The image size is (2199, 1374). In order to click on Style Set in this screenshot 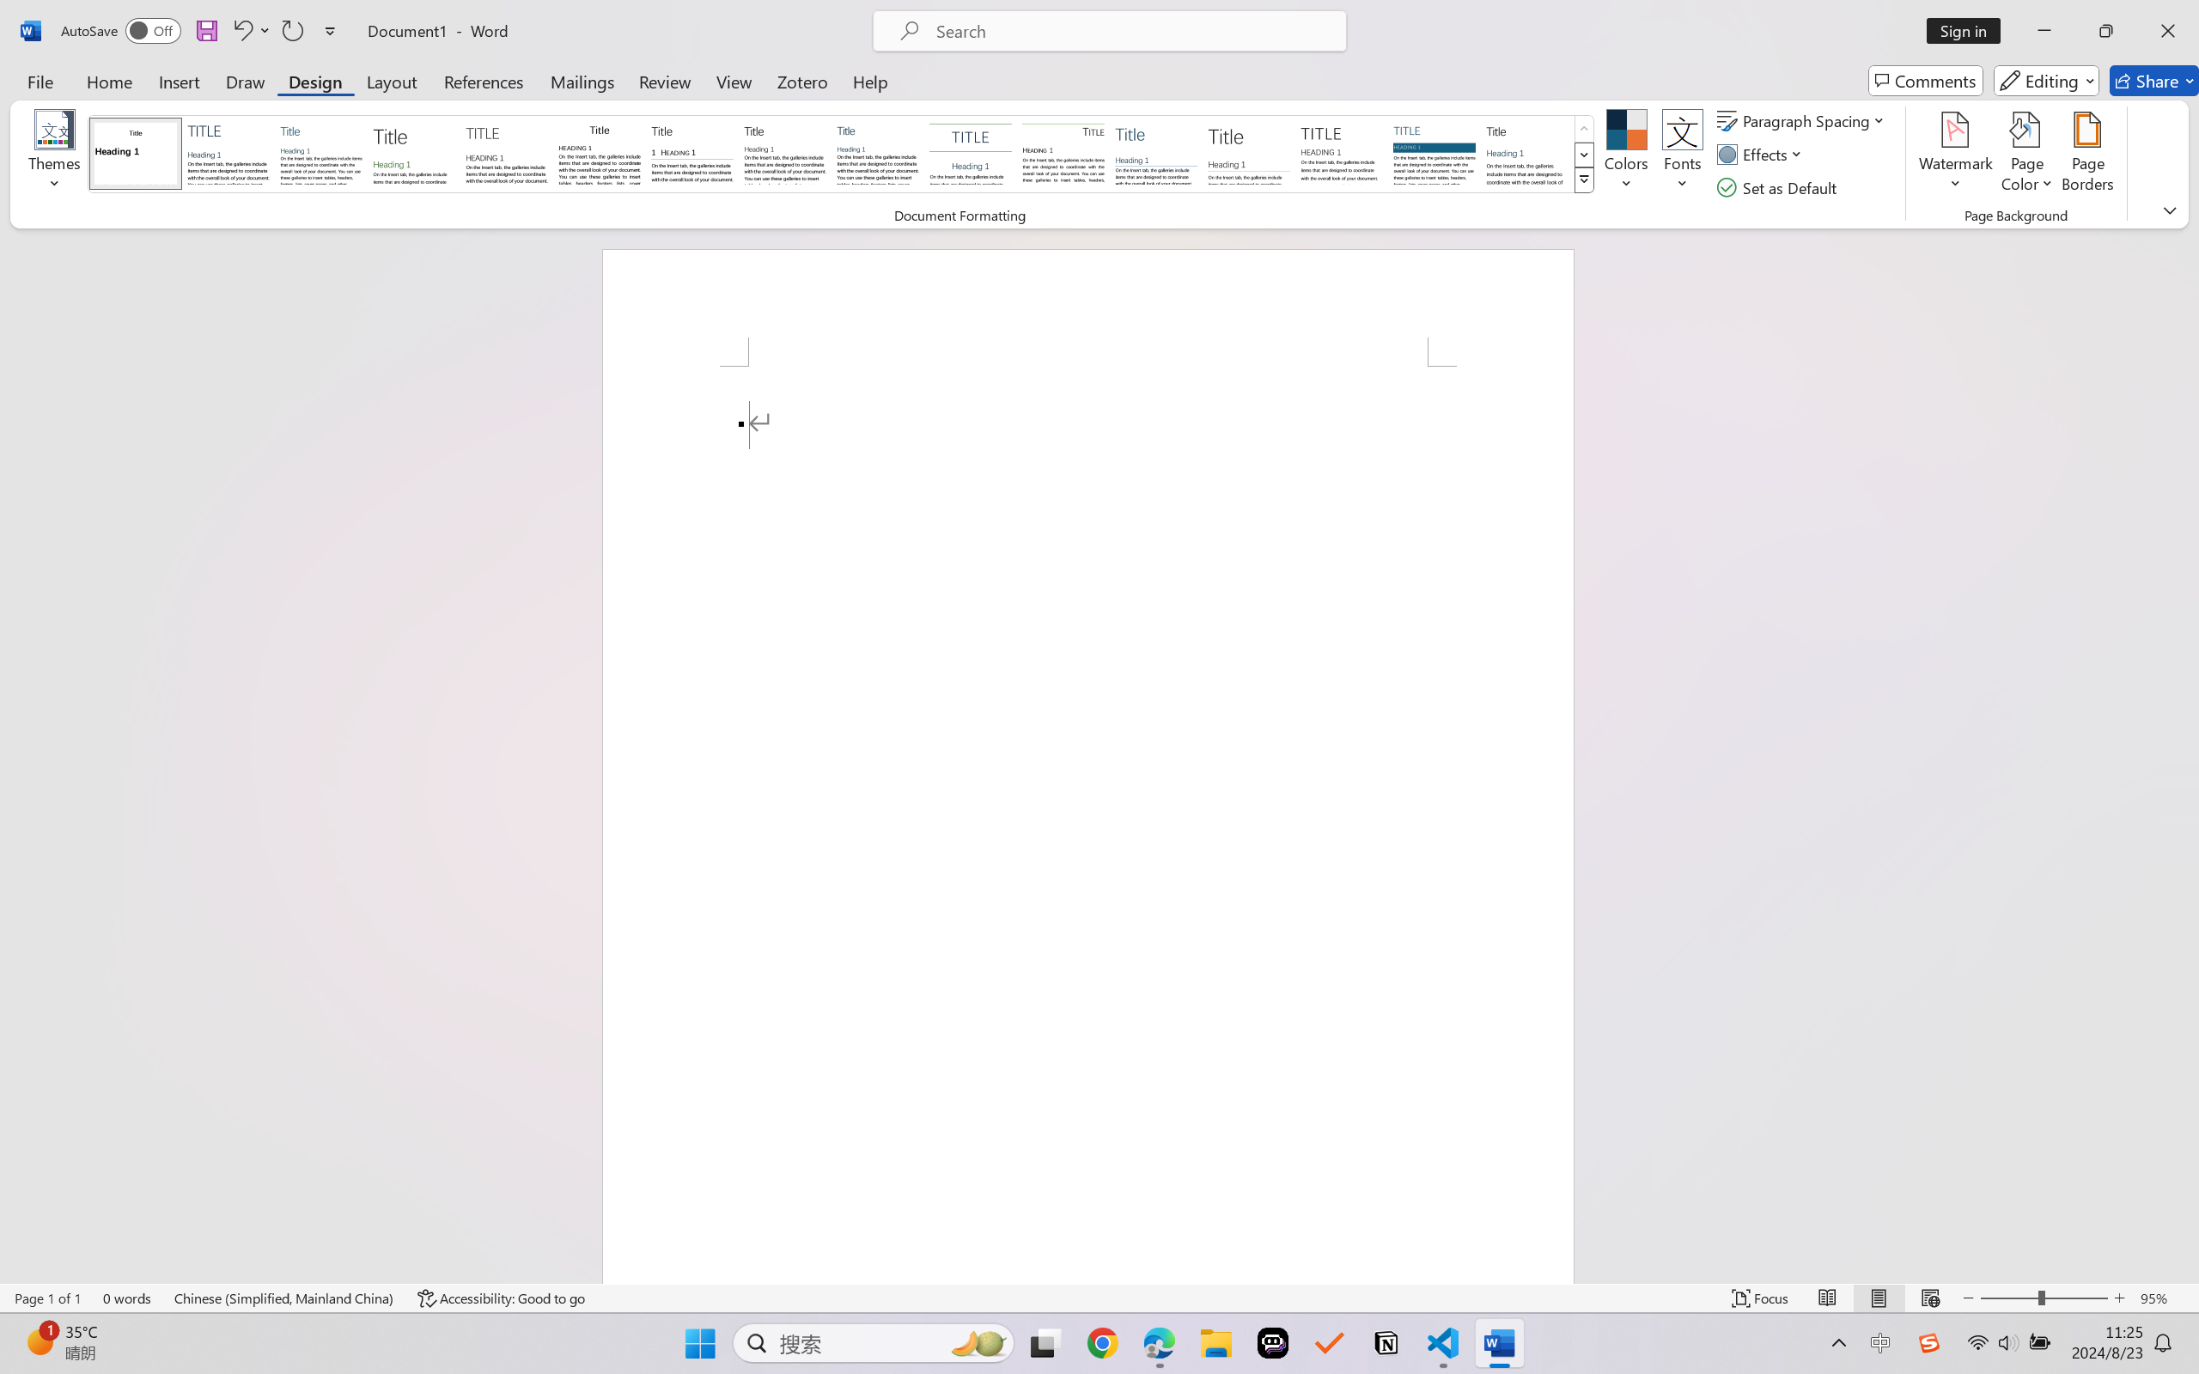, I will do `click(1584, 180)`.